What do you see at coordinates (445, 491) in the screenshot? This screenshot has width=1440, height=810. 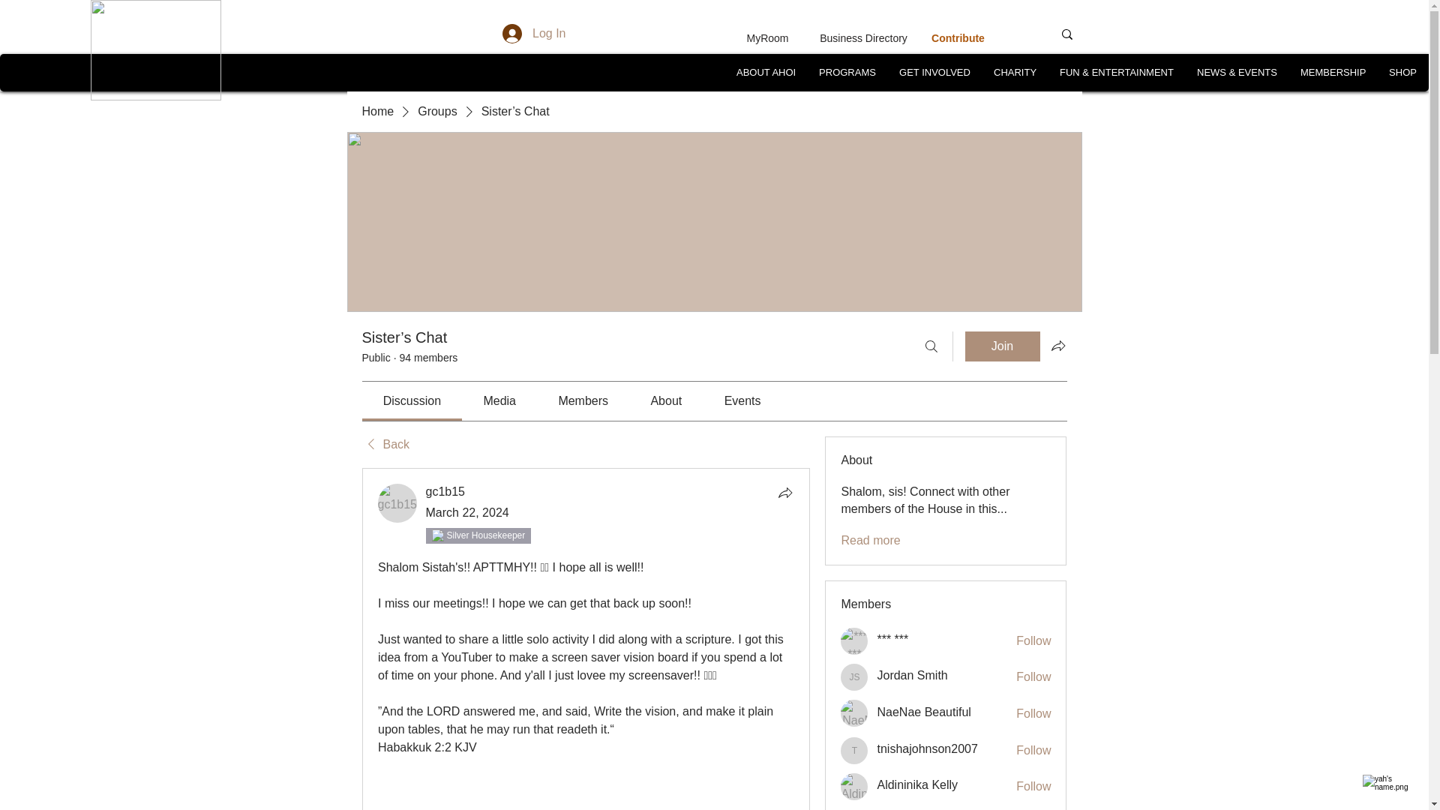 I see `gc1b15` at bounding box center [445, 491].